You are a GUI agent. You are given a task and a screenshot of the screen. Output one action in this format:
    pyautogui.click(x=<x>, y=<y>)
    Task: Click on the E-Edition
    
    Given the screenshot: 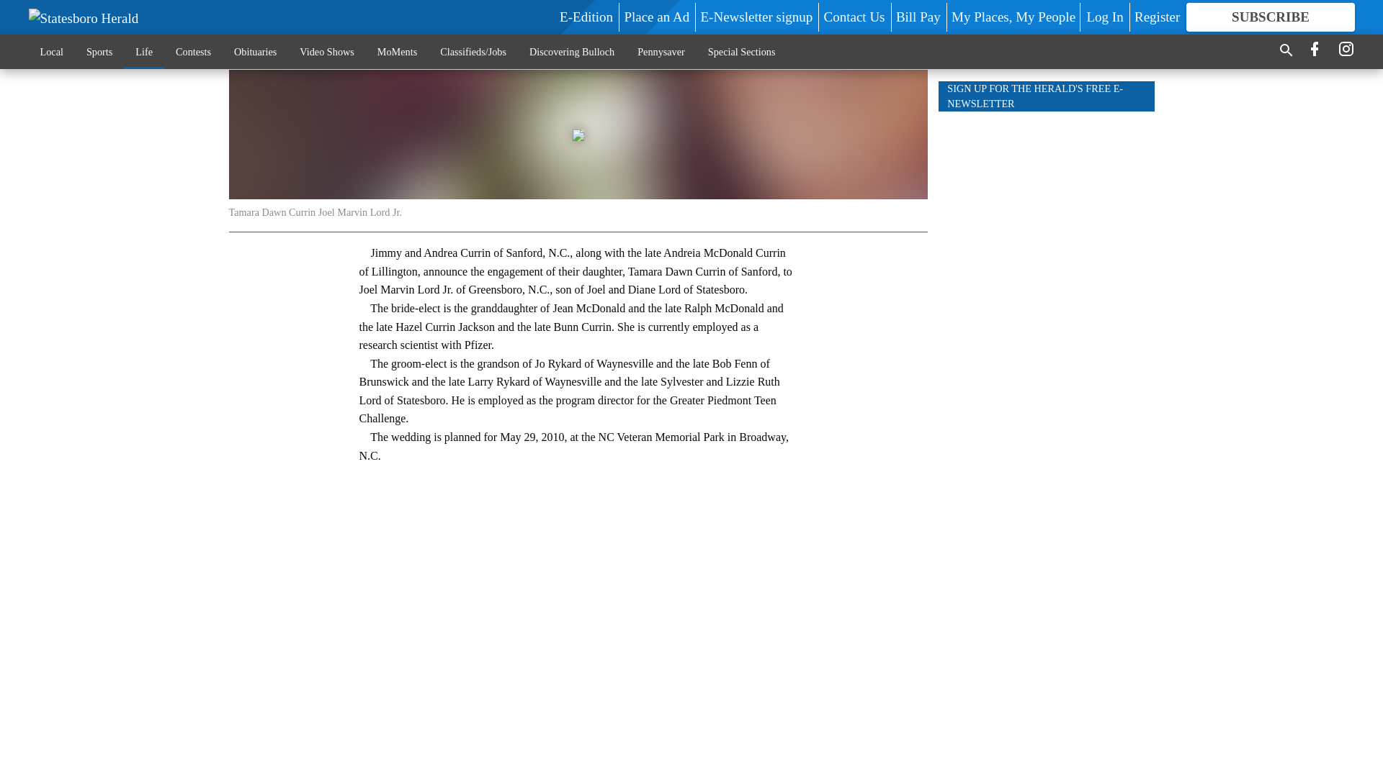 What is the action you would take?
    pyautogui.click(x=586, y=17)
    